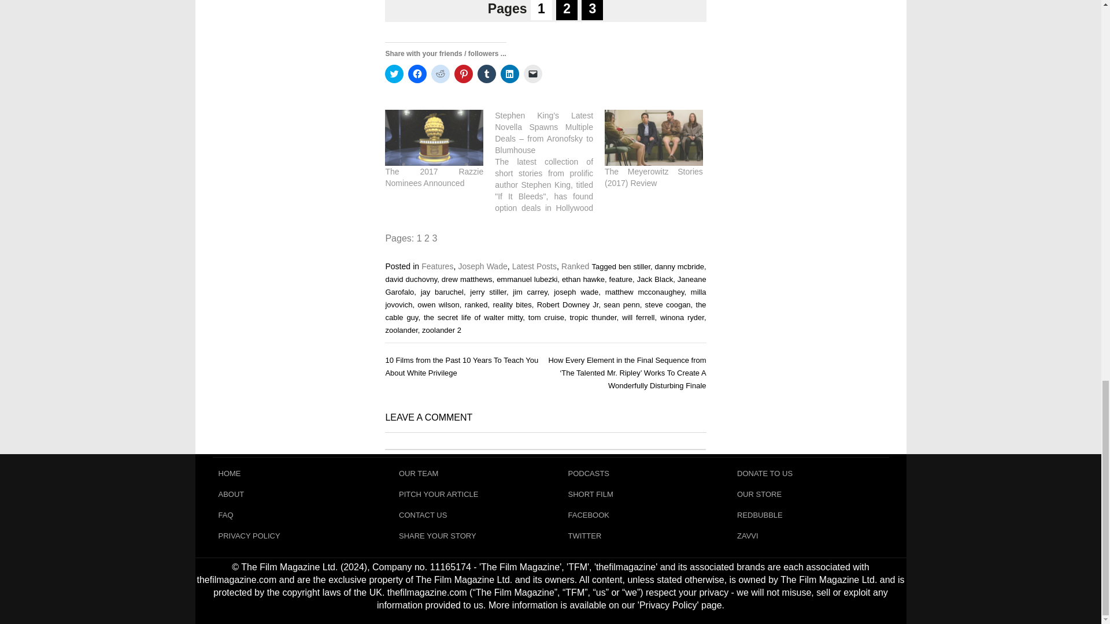 Image resolution: width=1110 pixels, height=624 pixels. What do you see at coordinates (434, 138) in the screenshot?
I see `The 2017 Razzie Nominees Announced` at bounding box center [434, 138].